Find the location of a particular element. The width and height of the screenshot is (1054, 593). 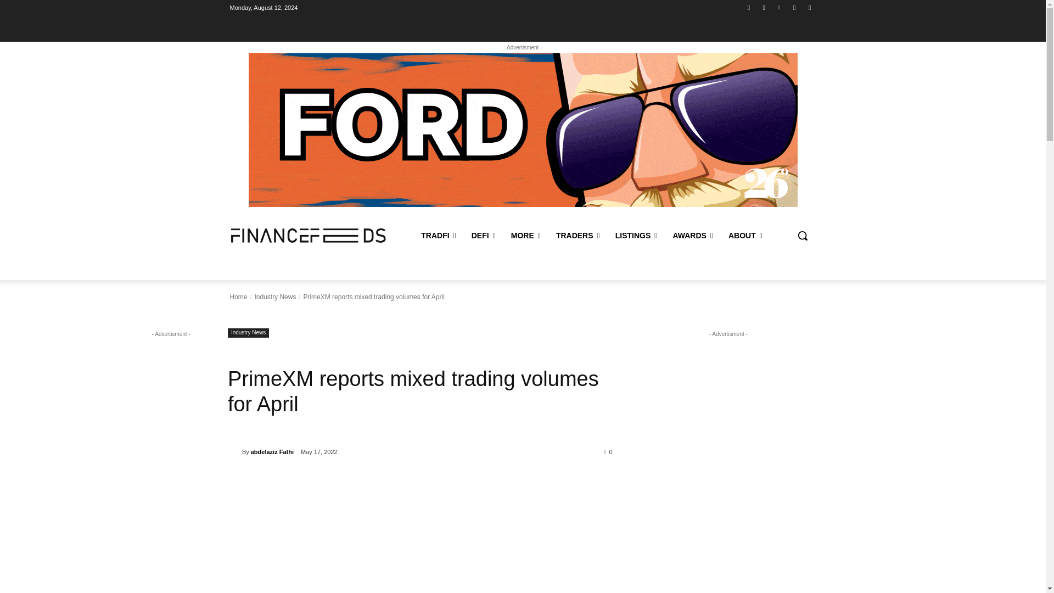

View all posts in Industry News is located at coordinates (274, 296).